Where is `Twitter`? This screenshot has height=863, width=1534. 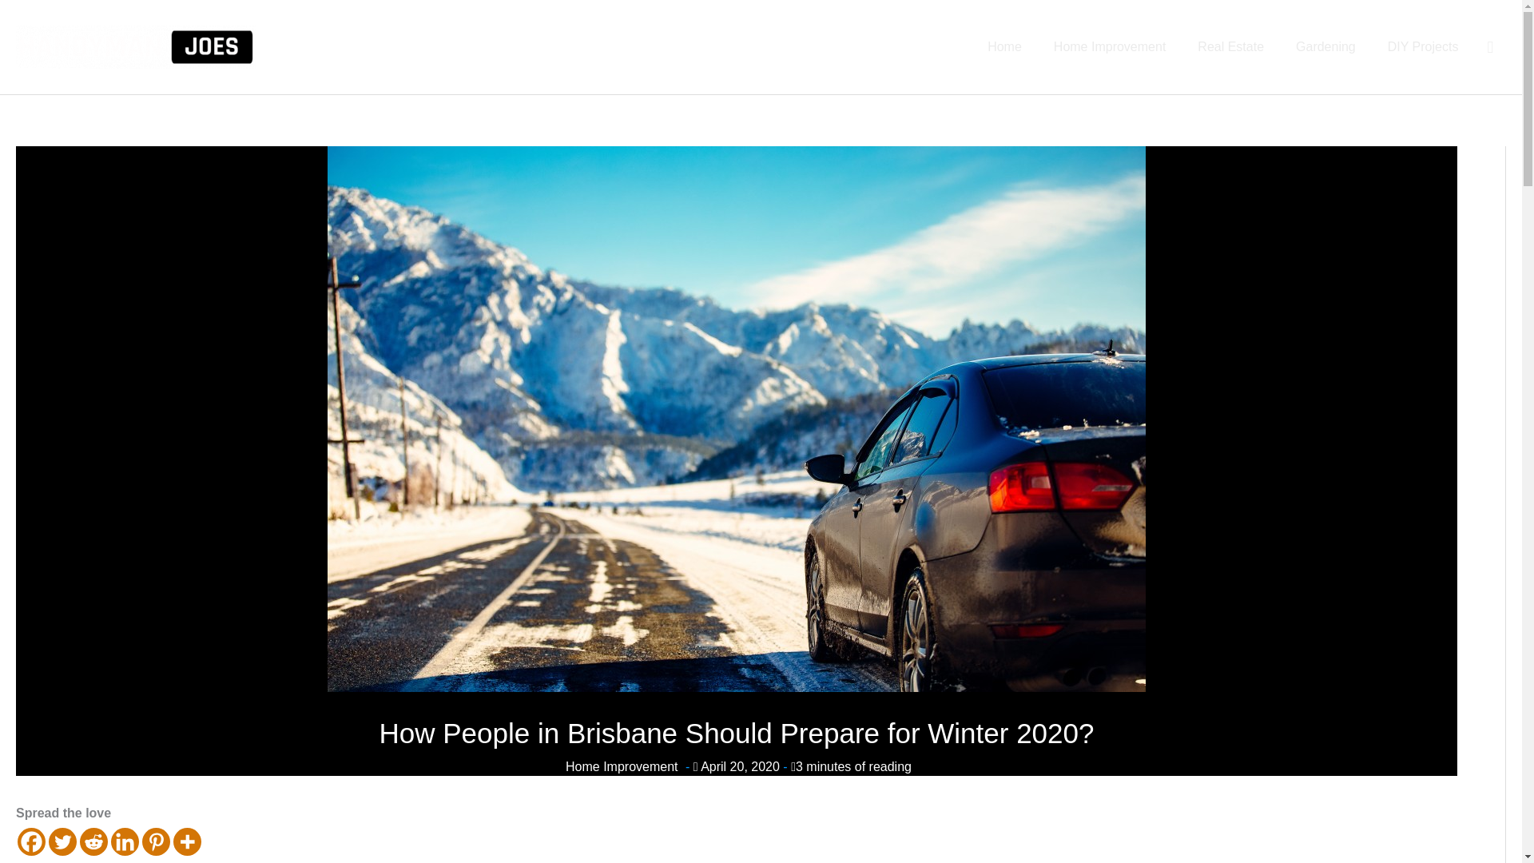
Twitter is located at coordinates (62, 841).